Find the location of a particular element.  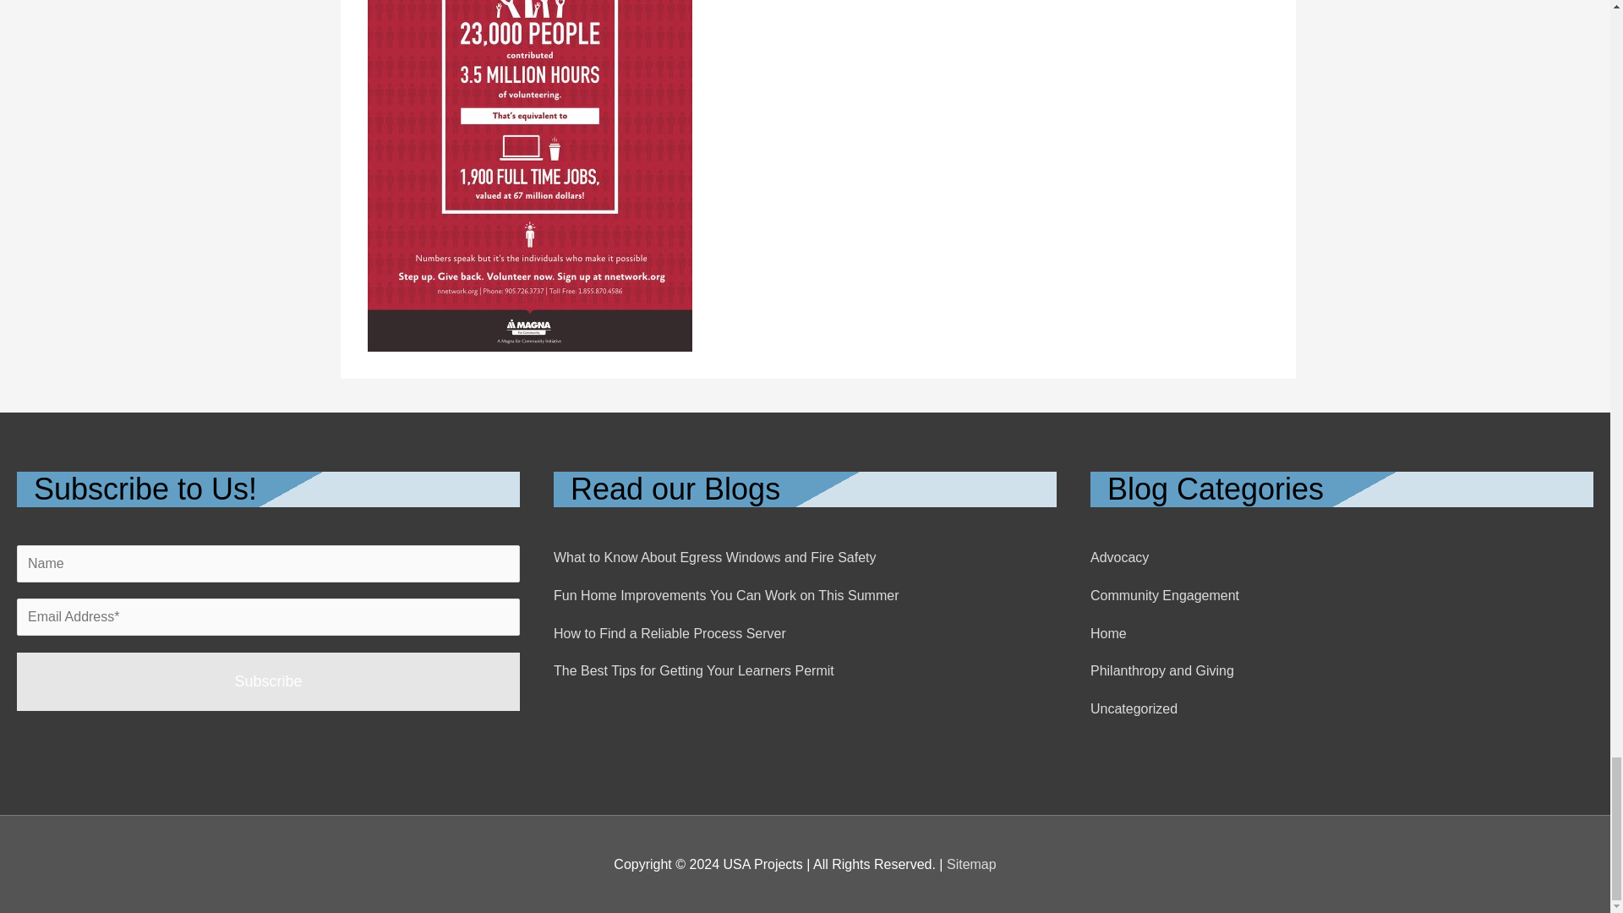

What to Know About Egress Windows and Fire Safety is located at coordinates (714, 558).